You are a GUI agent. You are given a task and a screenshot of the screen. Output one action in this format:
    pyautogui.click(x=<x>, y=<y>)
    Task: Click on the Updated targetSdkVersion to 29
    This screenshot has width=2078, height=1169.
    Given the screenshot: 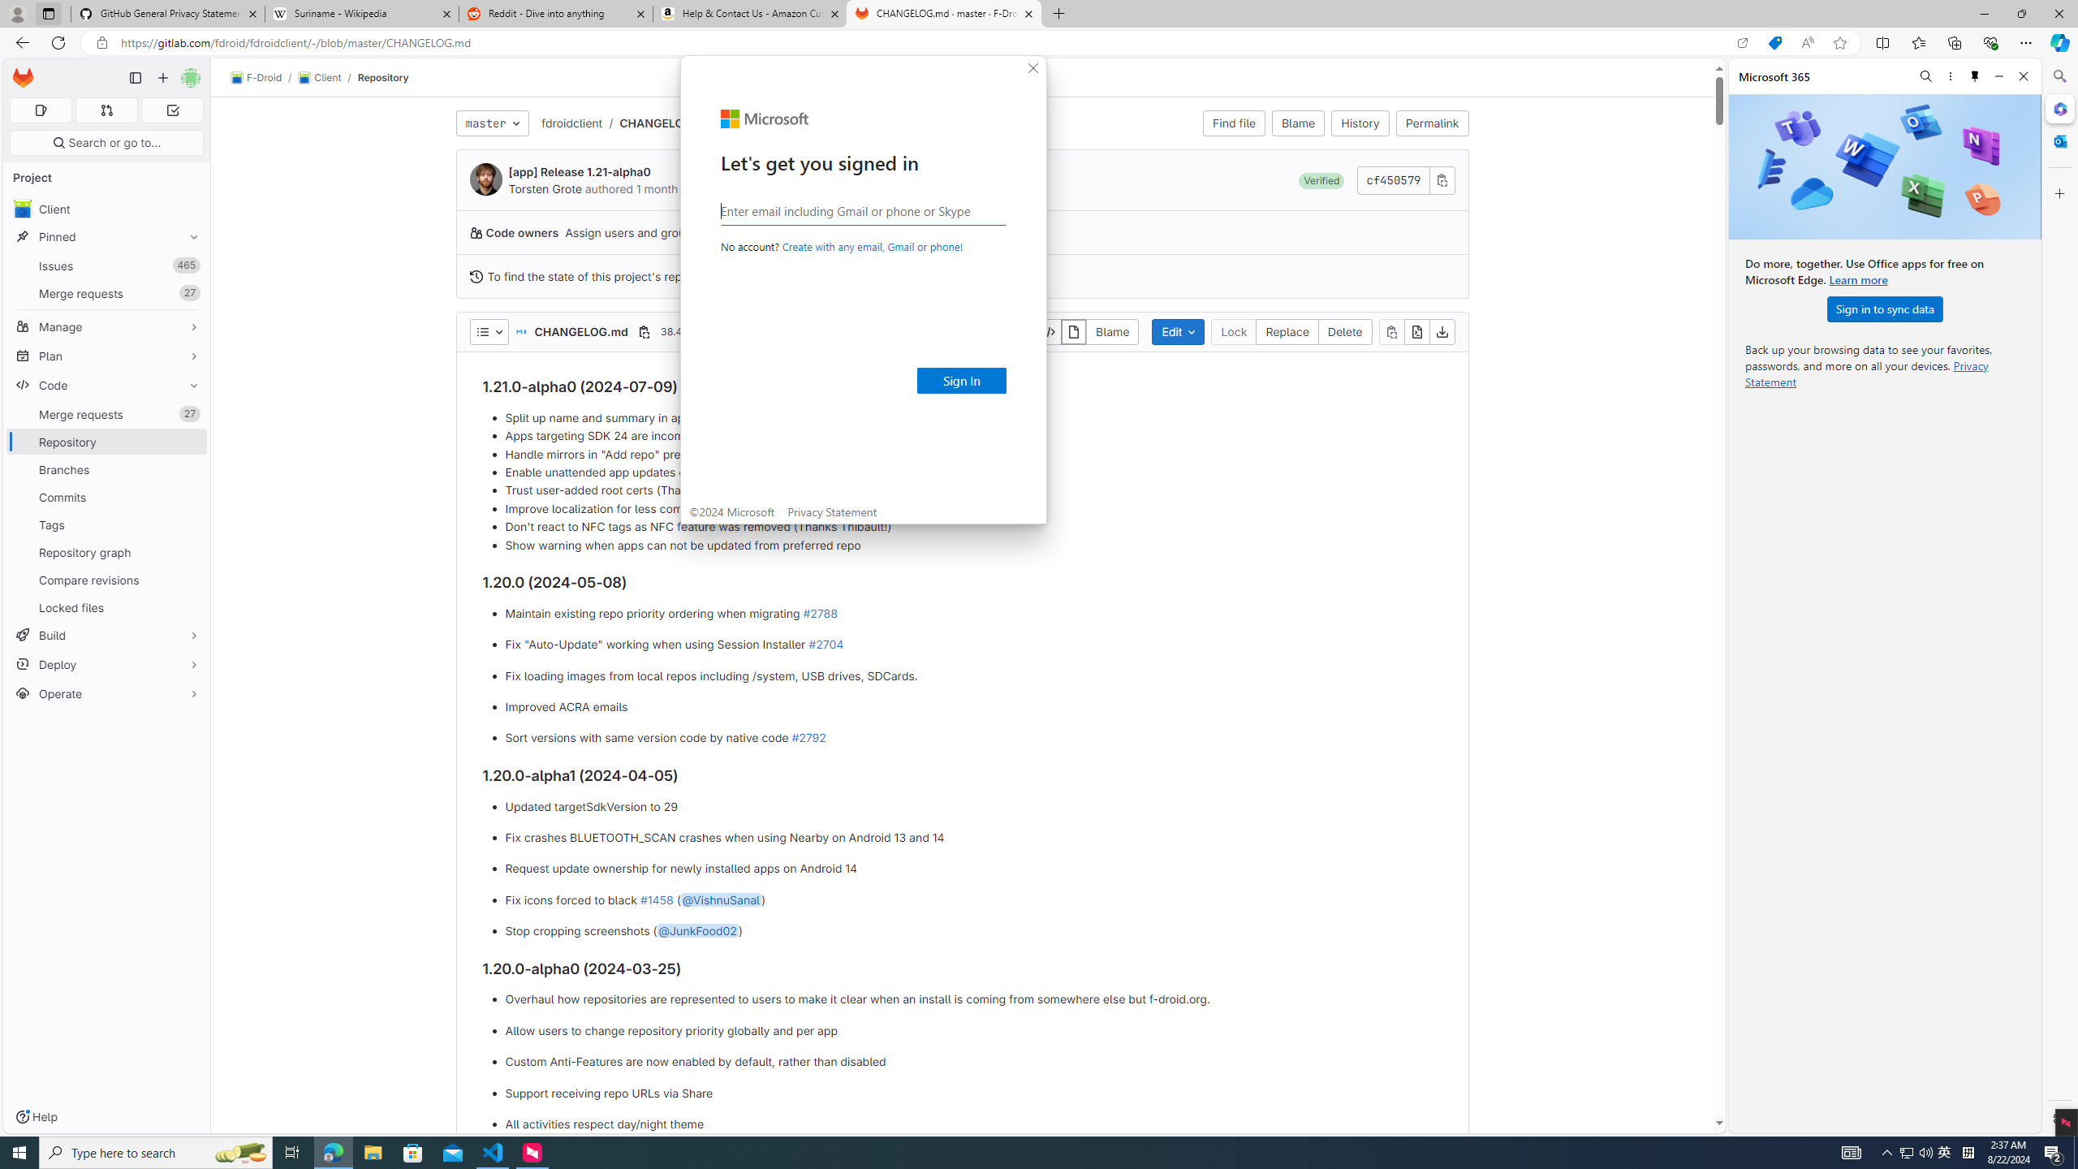 What is the action you would take?
    pyautogui.click(x=973, y=807)
    